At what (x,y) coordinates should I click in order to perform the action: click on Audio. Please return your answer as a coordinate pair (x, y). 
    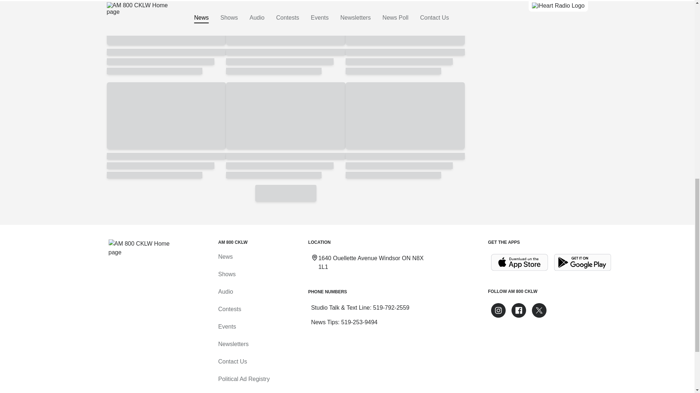
    Looking at the image, I should click on (225, 291).